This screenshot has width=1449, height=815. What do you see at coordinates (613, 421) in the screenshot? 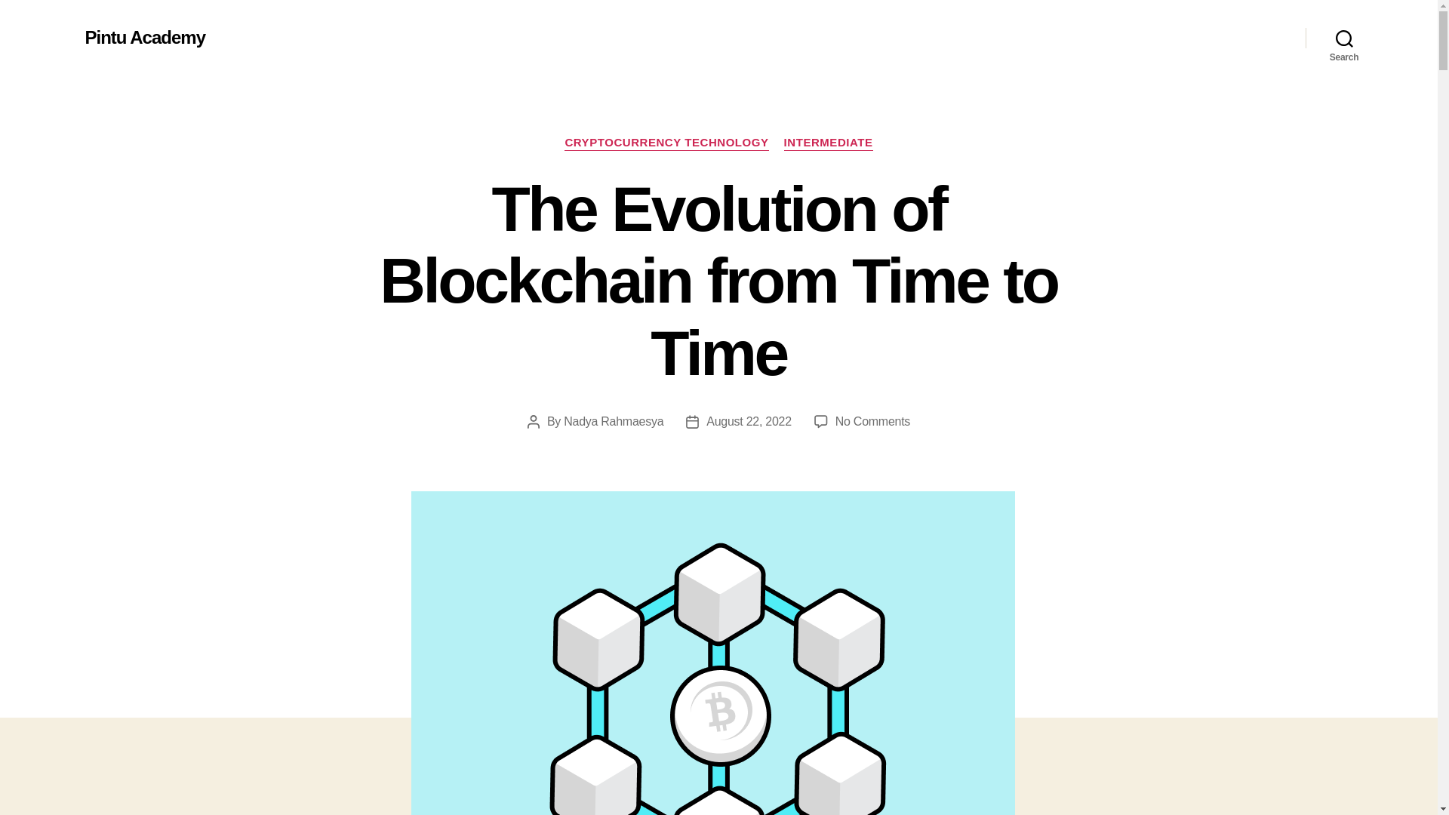
I see `Nadya Rahmaesya` at bounding box center [613, 421].